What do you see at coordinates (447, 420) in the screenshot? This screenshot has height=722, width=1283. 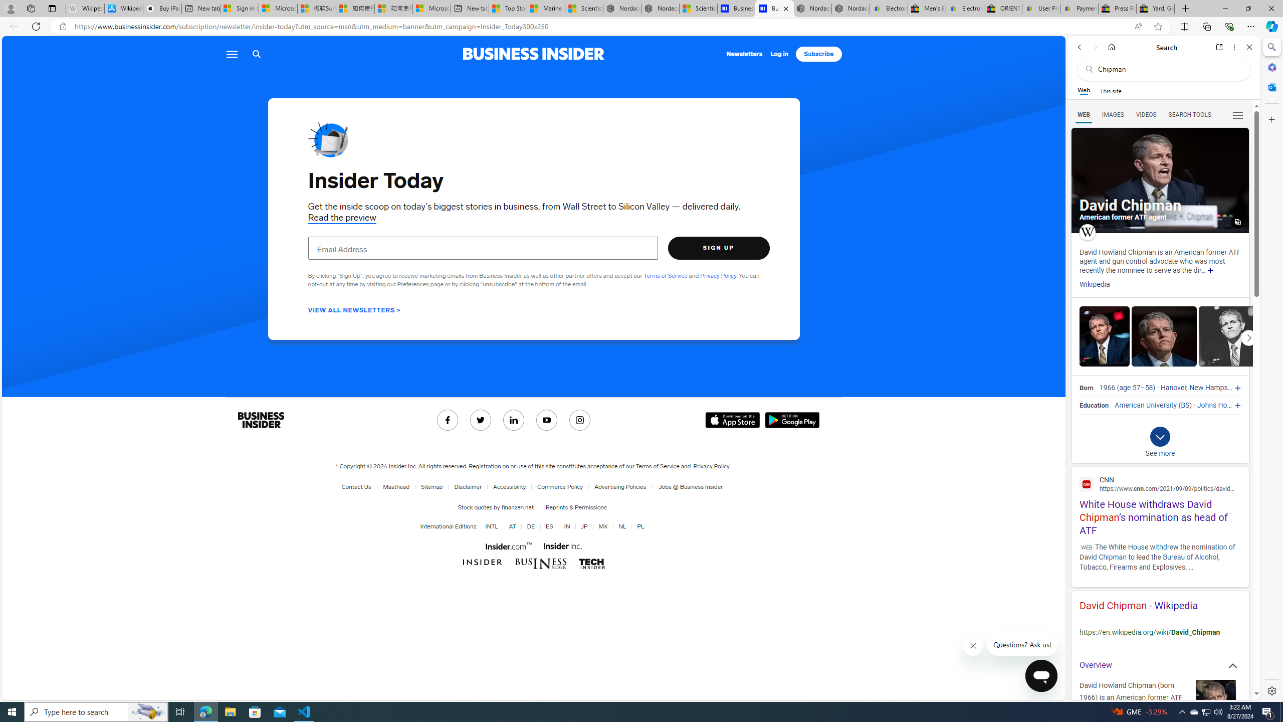 I see `Click to visit us on Facebook` at bounding box center [447, 420].